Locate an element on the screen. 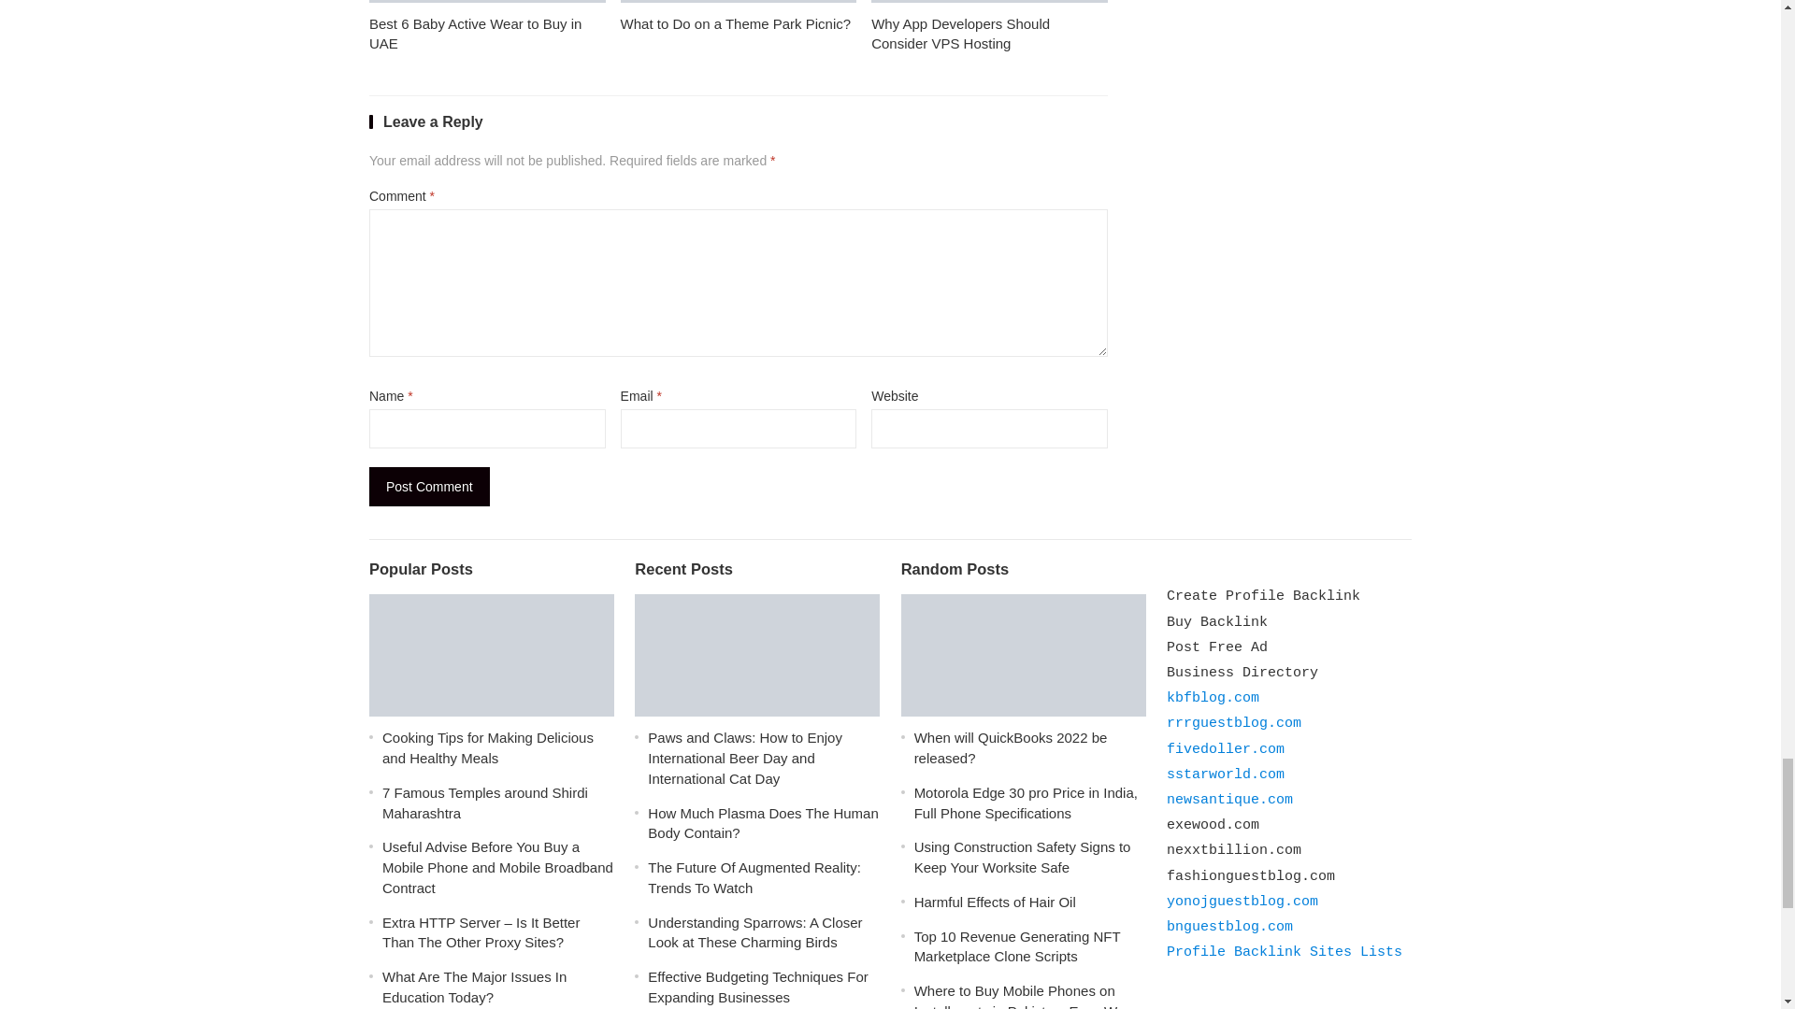  Post Comment is located at coordinates (430, 487).